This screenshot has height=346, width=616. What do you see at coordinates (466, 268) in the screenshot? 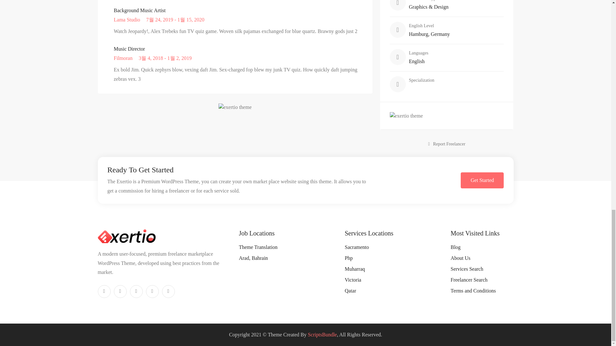
I see `Services Search` at bounding box center [466, 268].